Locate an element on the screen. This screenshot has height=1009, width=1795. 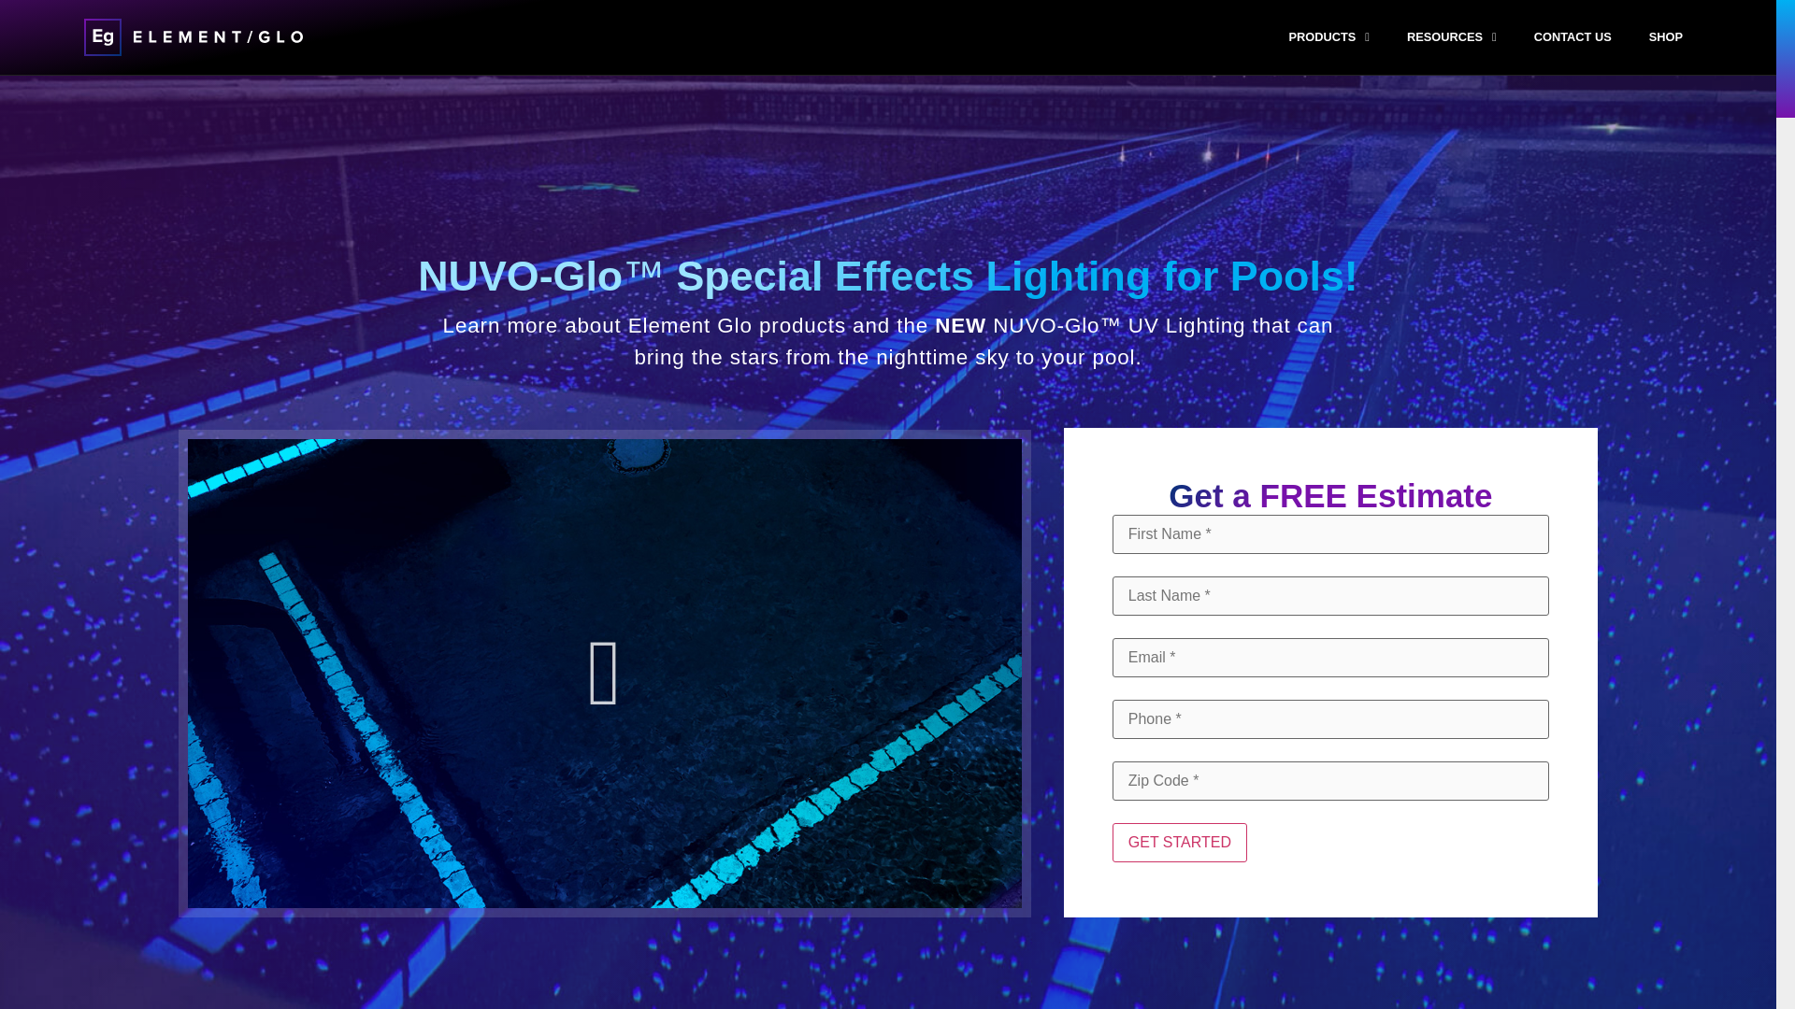
SHOP is located at coordinates (1666, 37).